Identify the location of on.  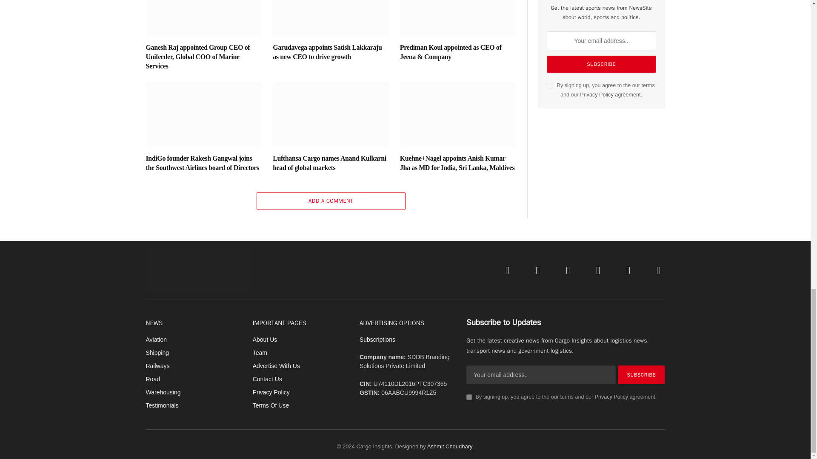
(469, 397).